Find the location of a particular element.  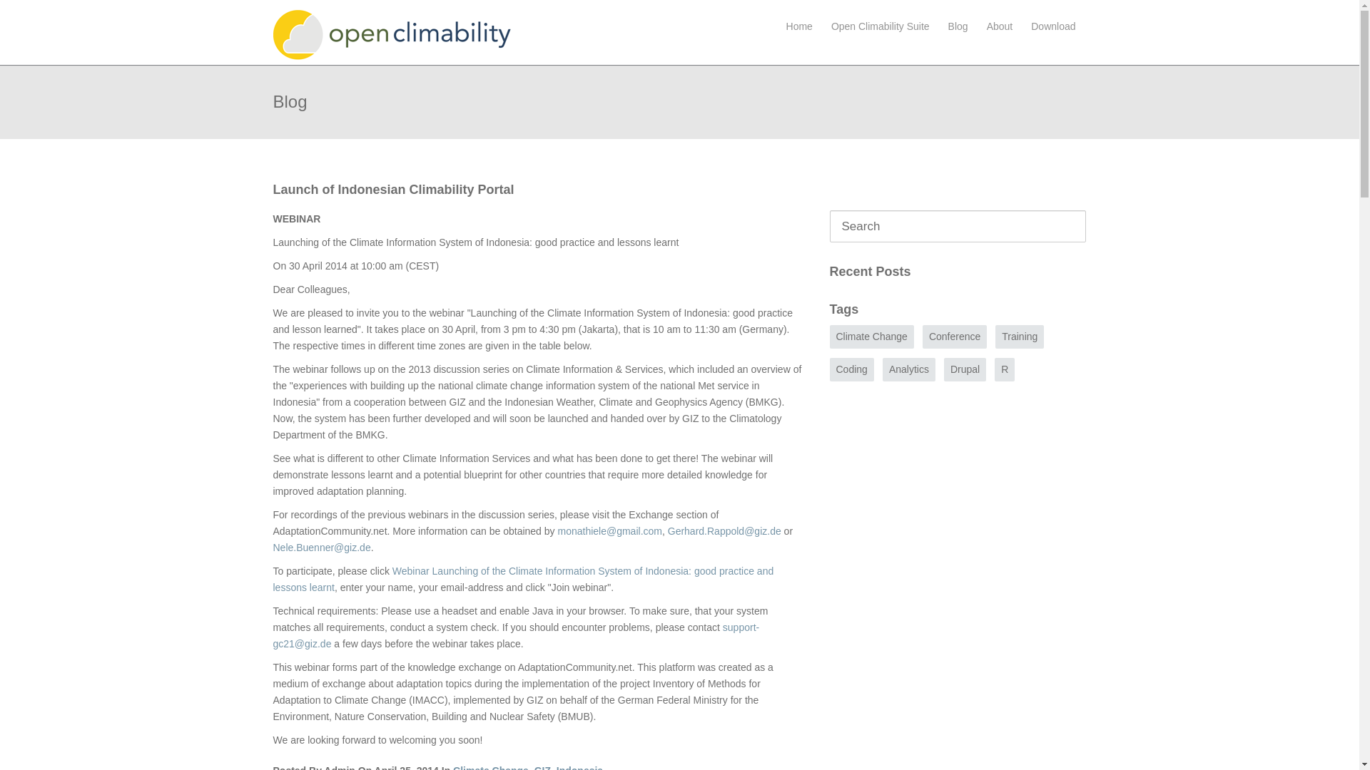

Launch of Indonesian Climability Portal is located at coordinates (393, 190).